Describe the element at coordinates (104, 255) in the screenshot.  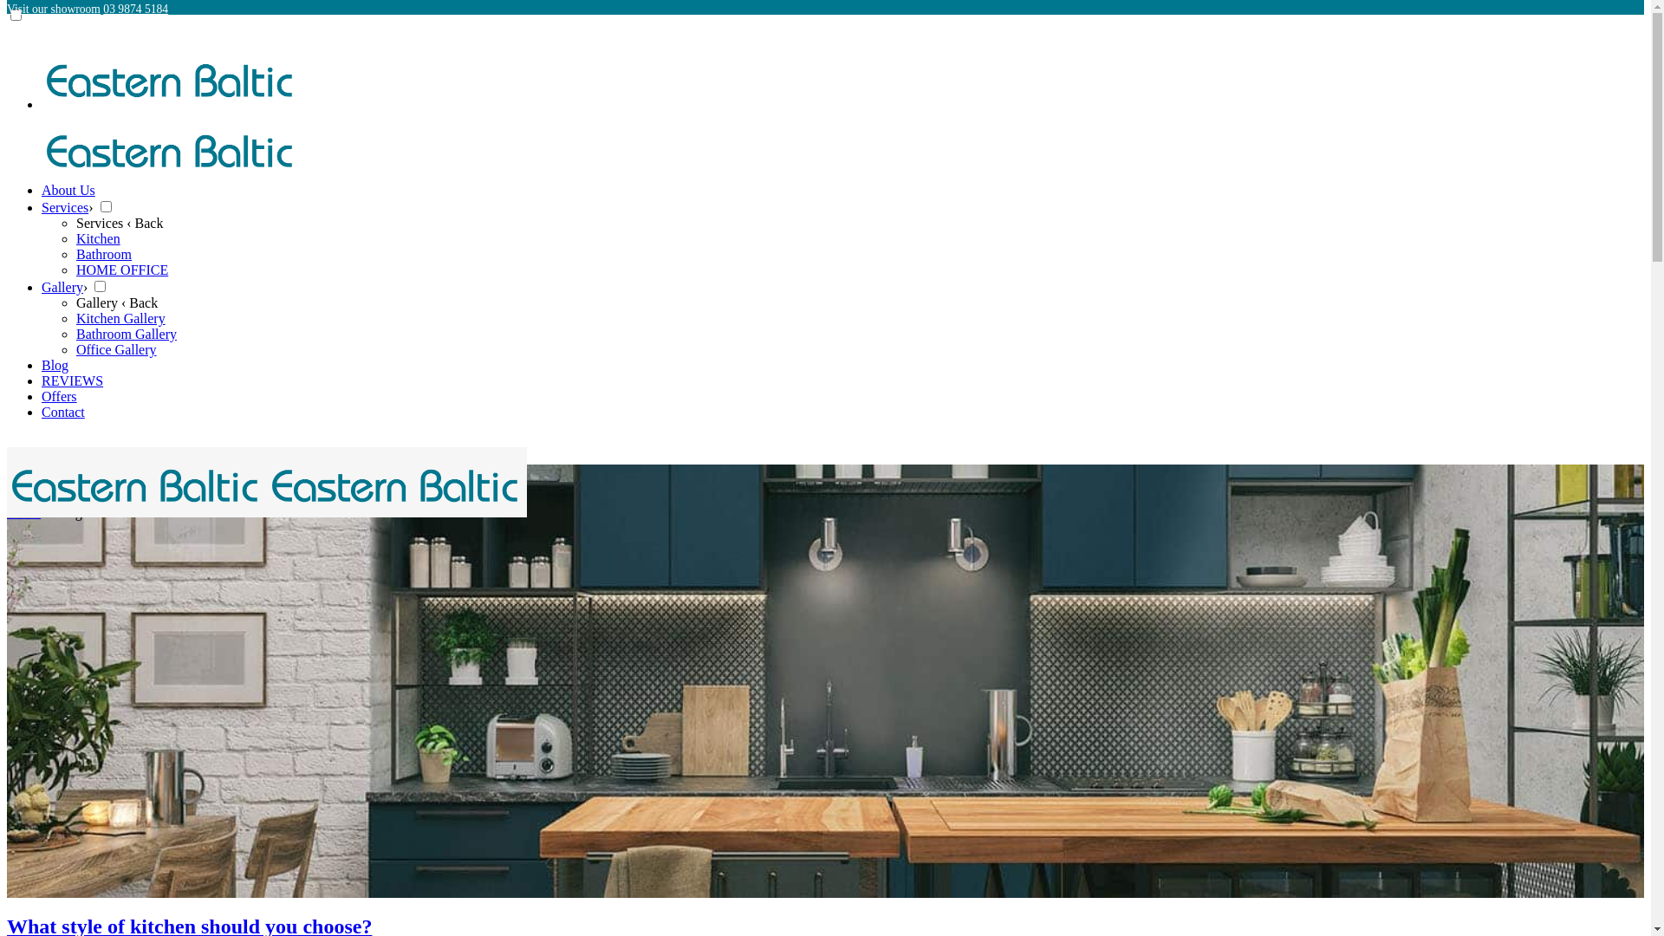
I see `Bathroom` at that location.